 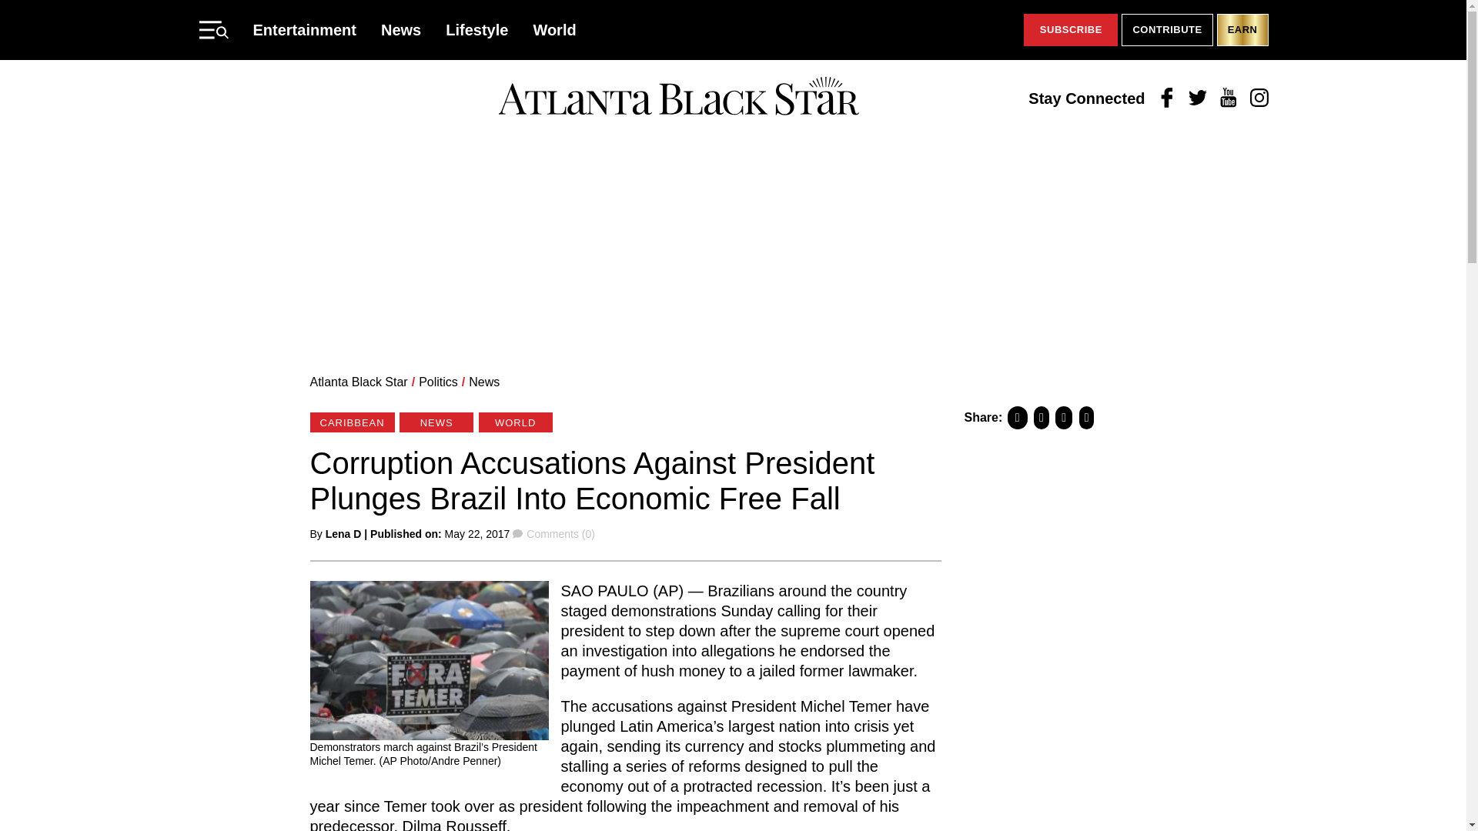 What do you see at coordinates (1070, 30) in the screenshot?
I see `SUBSCRIBE` at bounding box center [1070, 30].